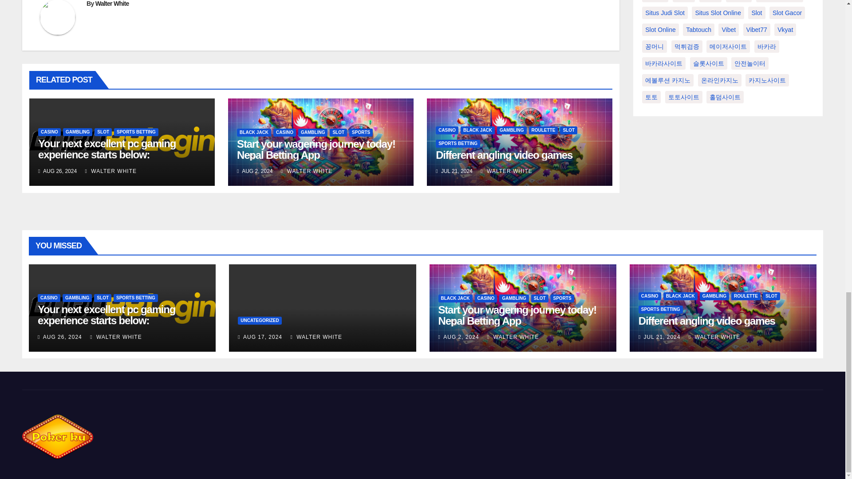 The height and width of the screenshot is (479, 852). Describe the element at coordinates (112, 4) in the screenshot. I see `Walter White` at that location.